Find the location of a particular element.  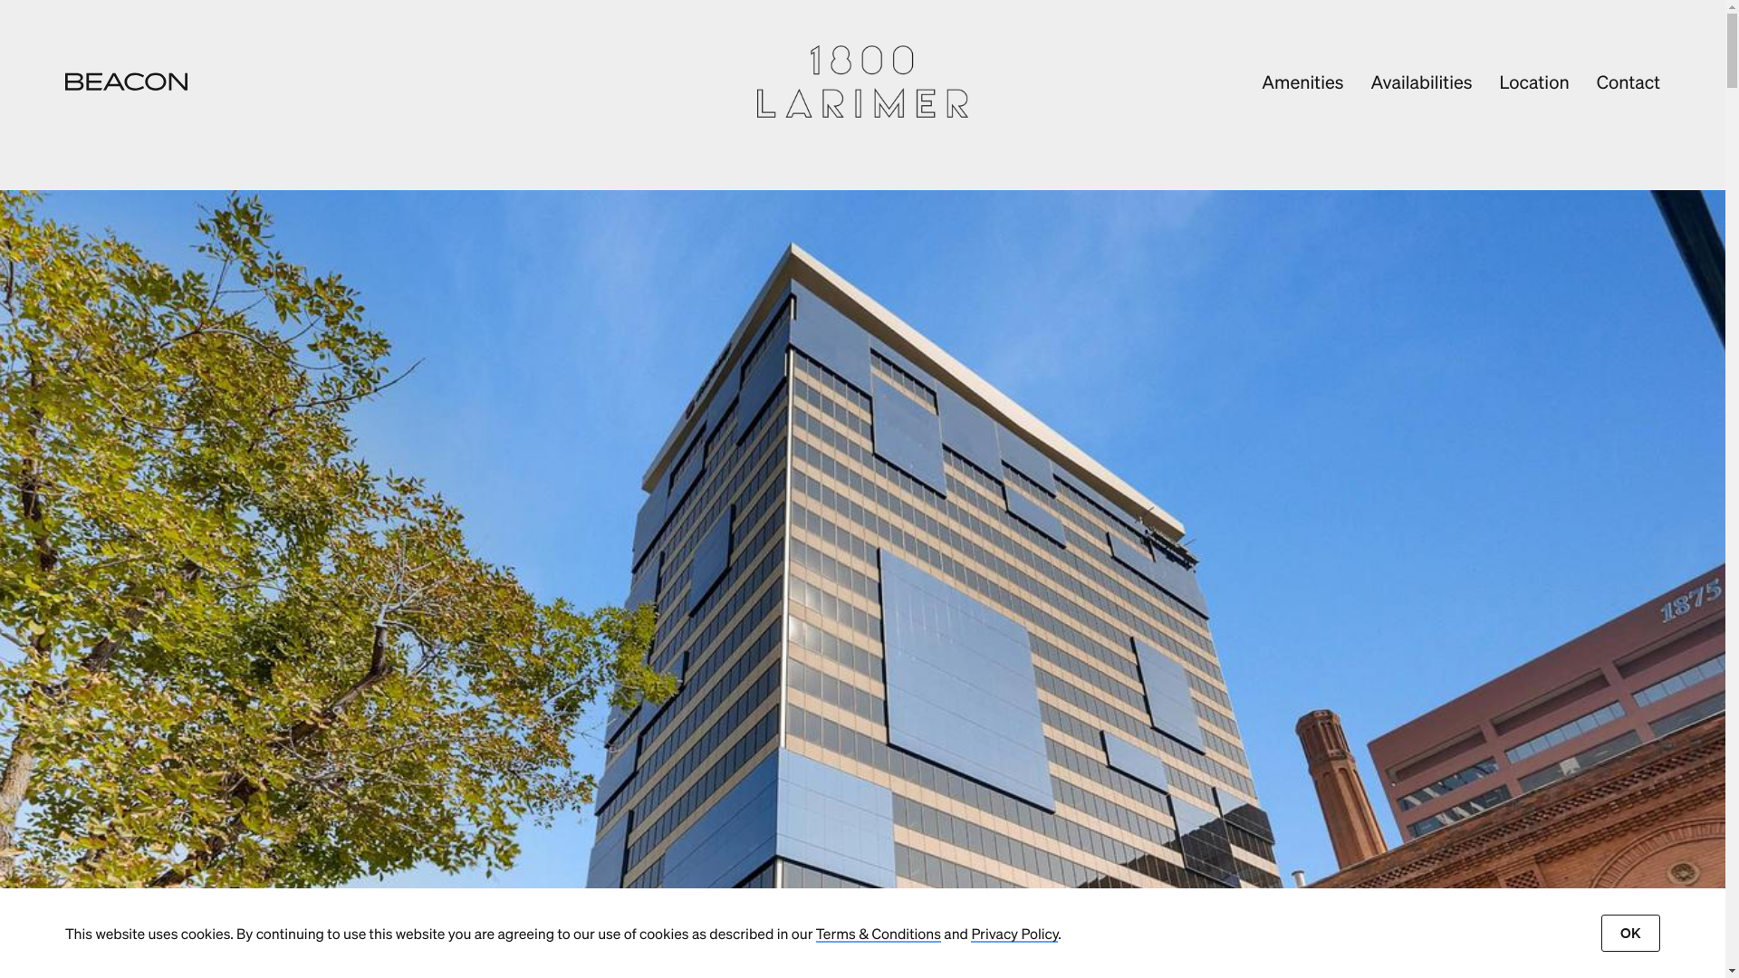

Availabilities is located at coordinates (1421, 81).